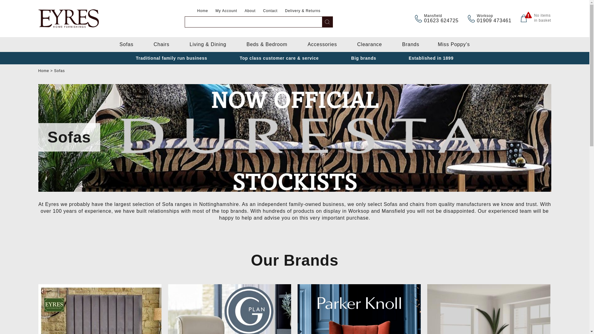  What do you see at coordinates (226, 11) in the screenshot?
I see `My Account` at bounding box center [226, 11].